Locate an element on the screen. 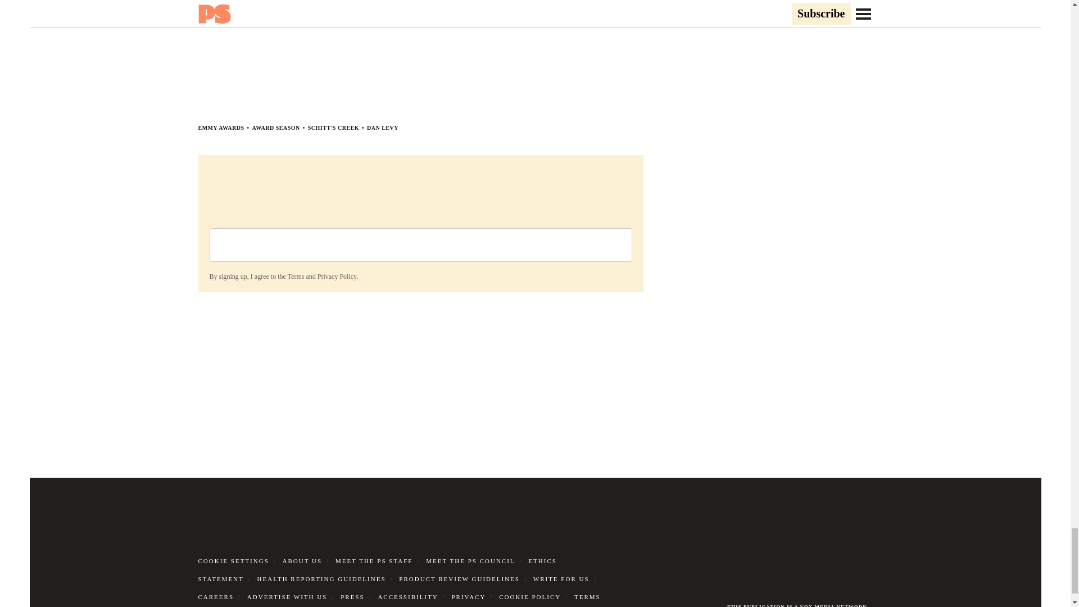 The height and width of the screenshot is (607, 1079). PRODUCT REVIEW GUIDELINES is located at coordinates (460, 578).